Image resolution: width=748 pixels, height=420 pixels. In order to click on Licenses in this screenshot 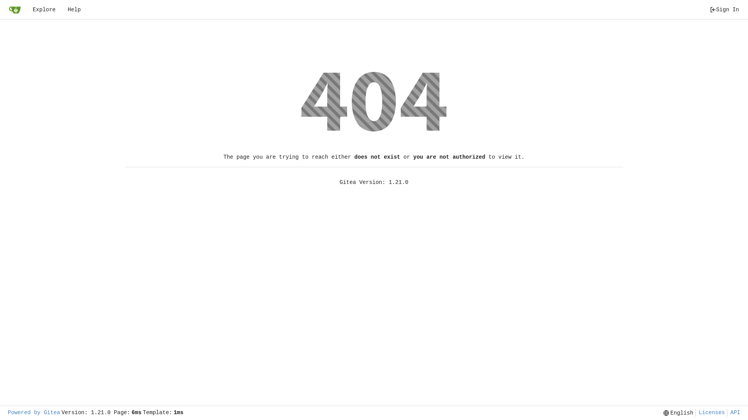, I will do `click(710, 413)`.